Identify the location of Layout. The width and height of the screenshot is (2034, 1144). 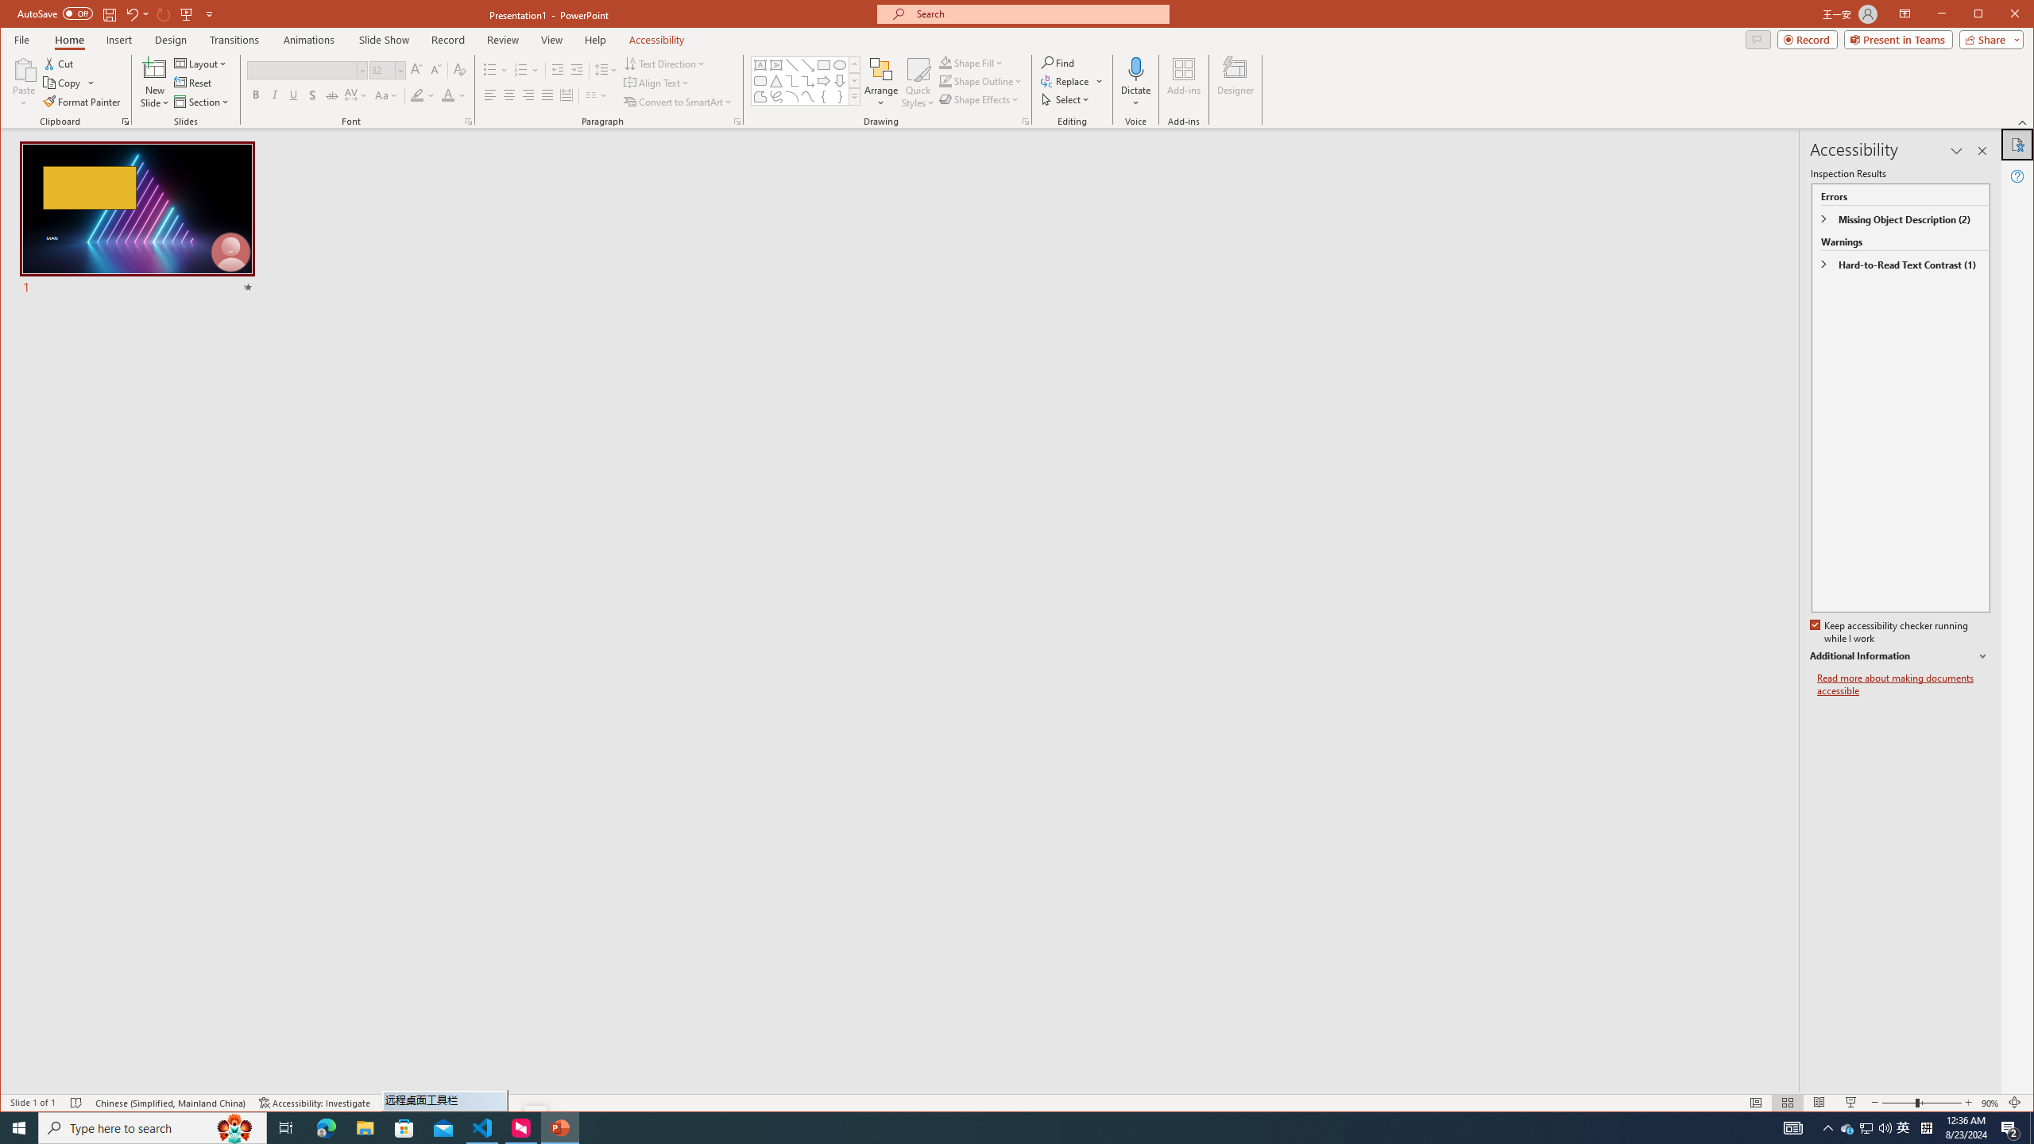
(201, 64).